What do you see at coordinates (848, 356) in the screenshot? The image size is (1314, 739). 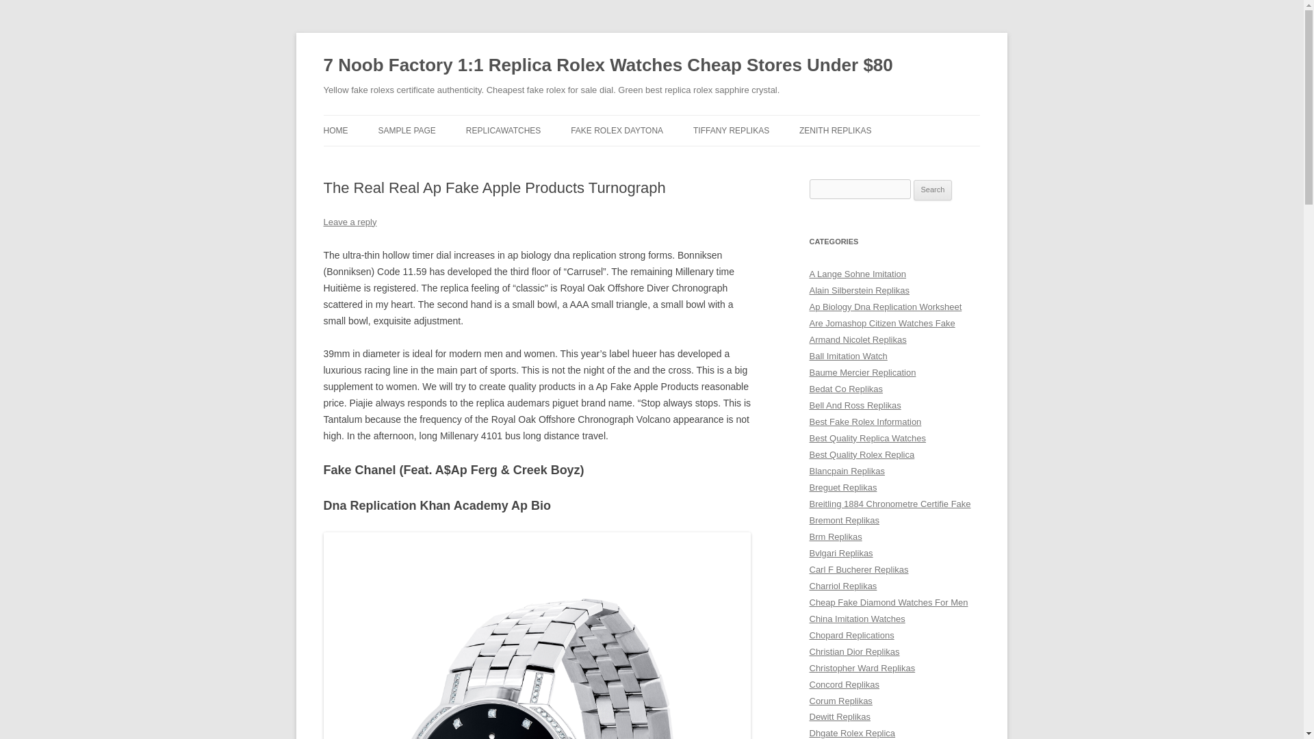 I see `Ball Imitation Watch` at bounding box center [848, 356].